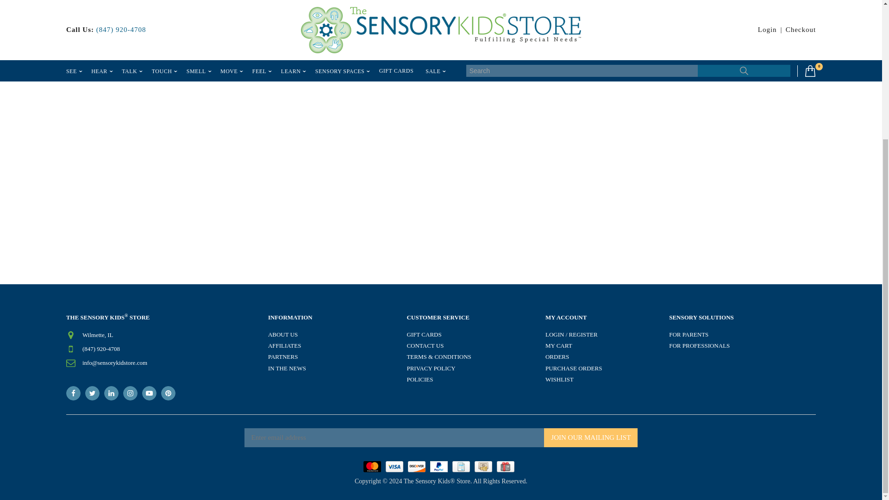 The height and width of the screenshot is (500, 889). Describe the element at coordinates (557, 64) in the screenshot. I see `Search` at that location.